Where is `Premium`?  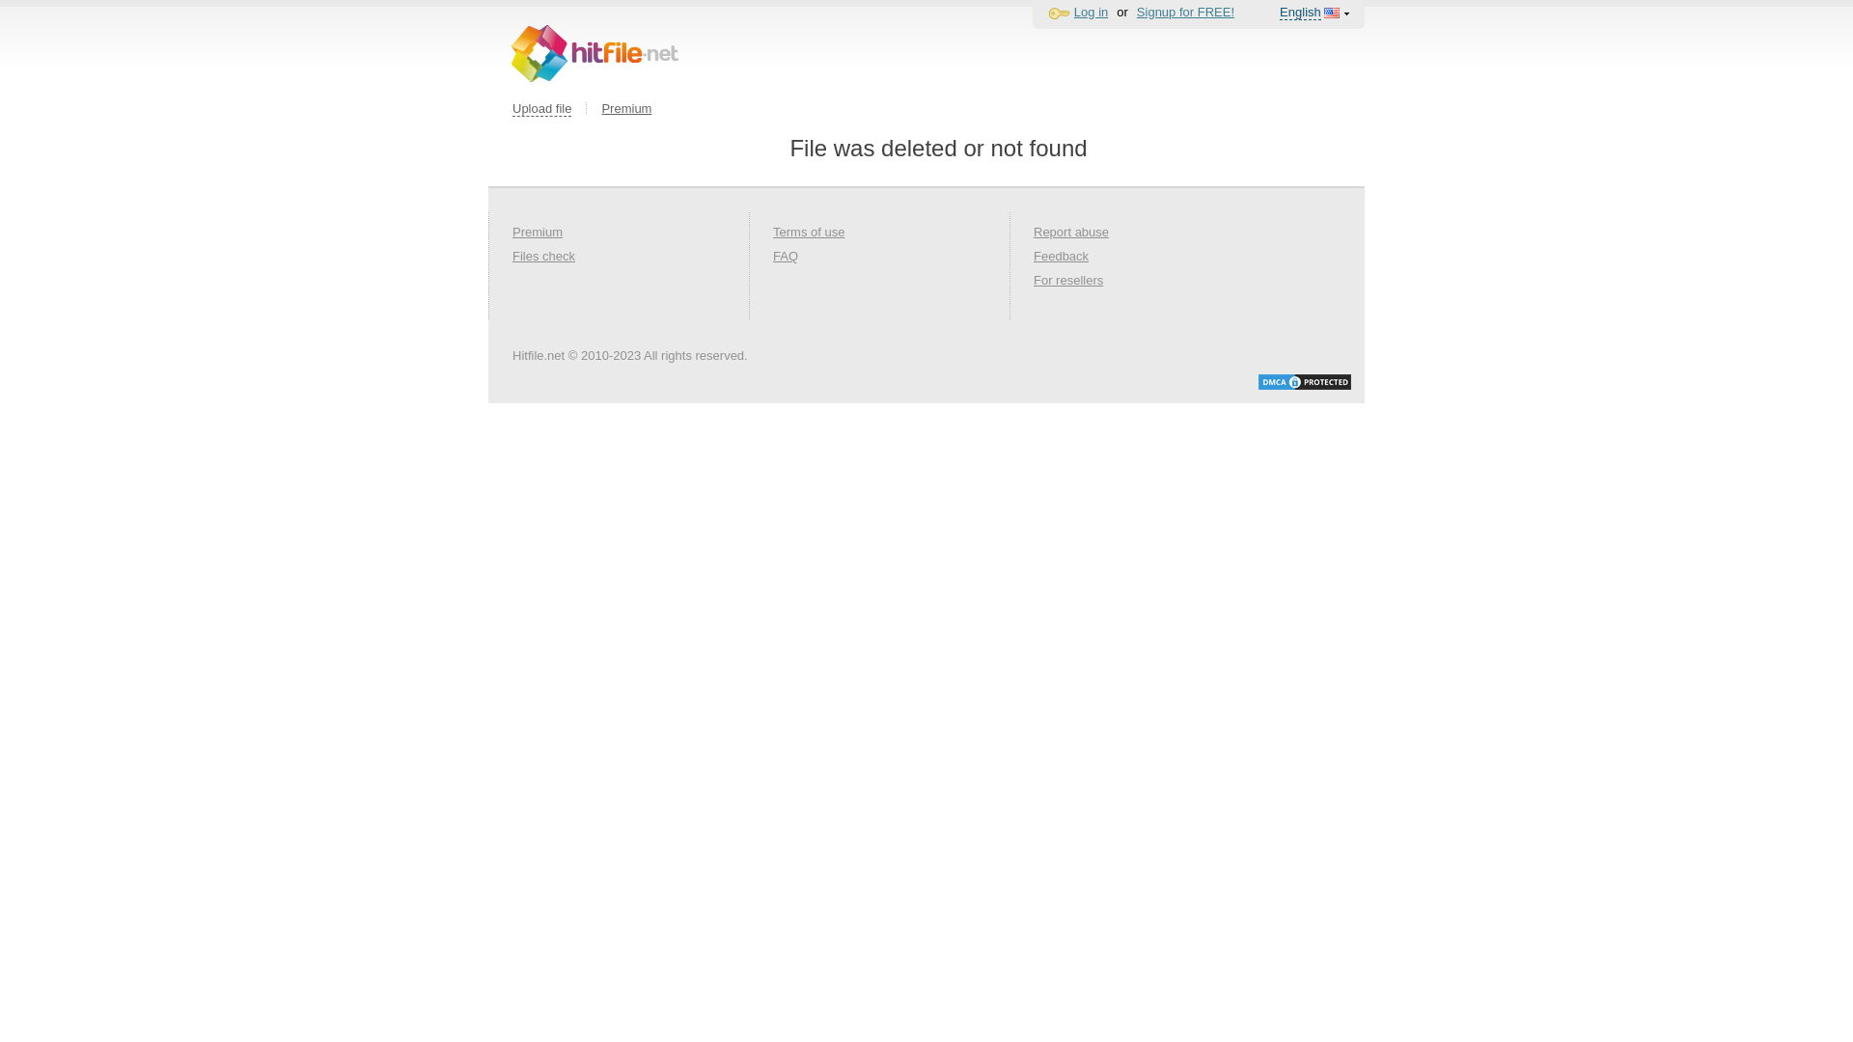 Premium is located at coordinates (538, 247).